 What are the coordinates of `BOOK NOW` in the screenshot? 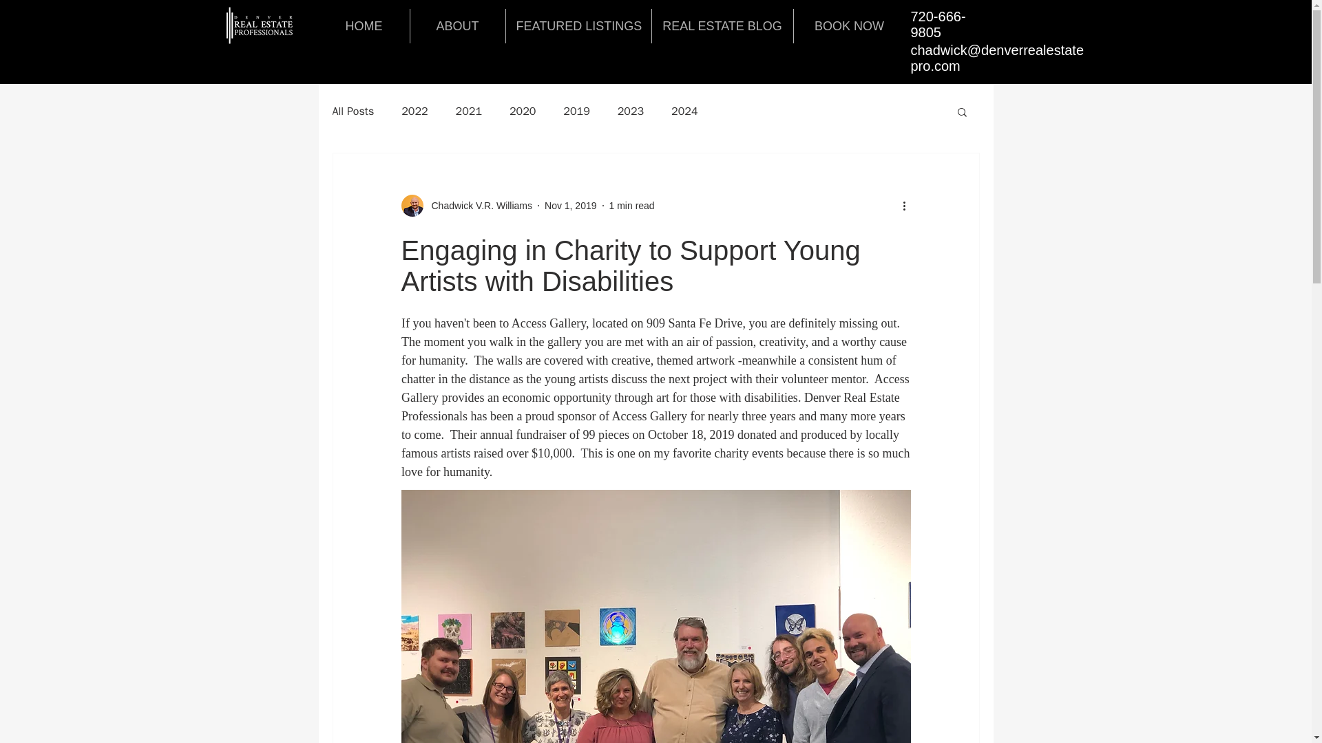 It's located at (848, 25).